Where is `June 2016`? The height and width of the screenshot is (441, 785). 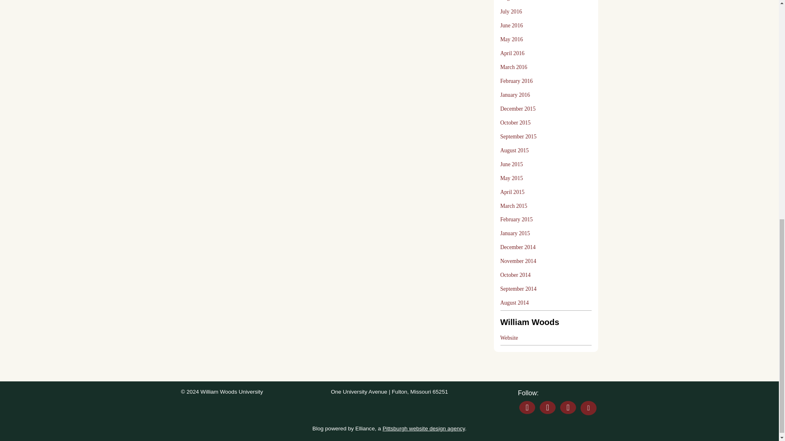
June 2016 is located at coordinates (512, 25).